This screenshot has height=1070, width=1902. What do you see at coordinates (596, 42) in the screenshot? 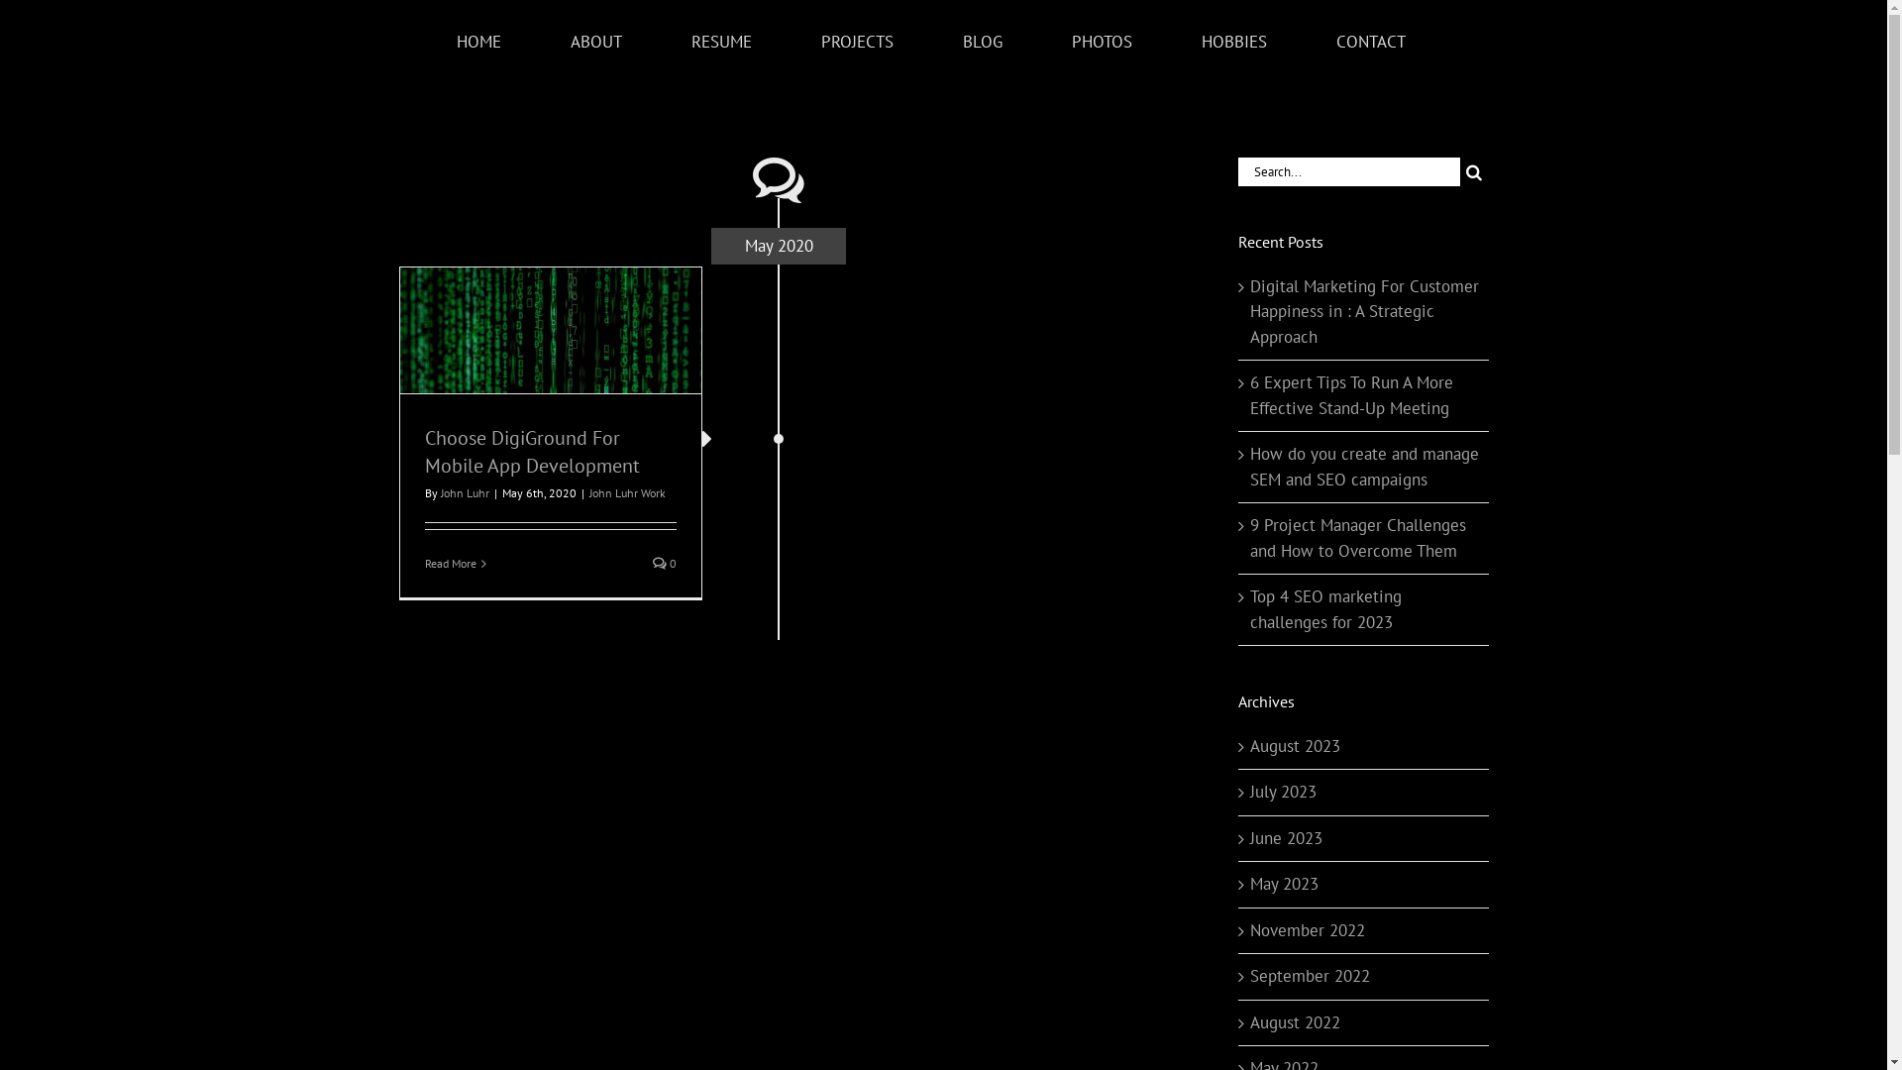
I see `ABOUT` at bounding box center [596, 42].